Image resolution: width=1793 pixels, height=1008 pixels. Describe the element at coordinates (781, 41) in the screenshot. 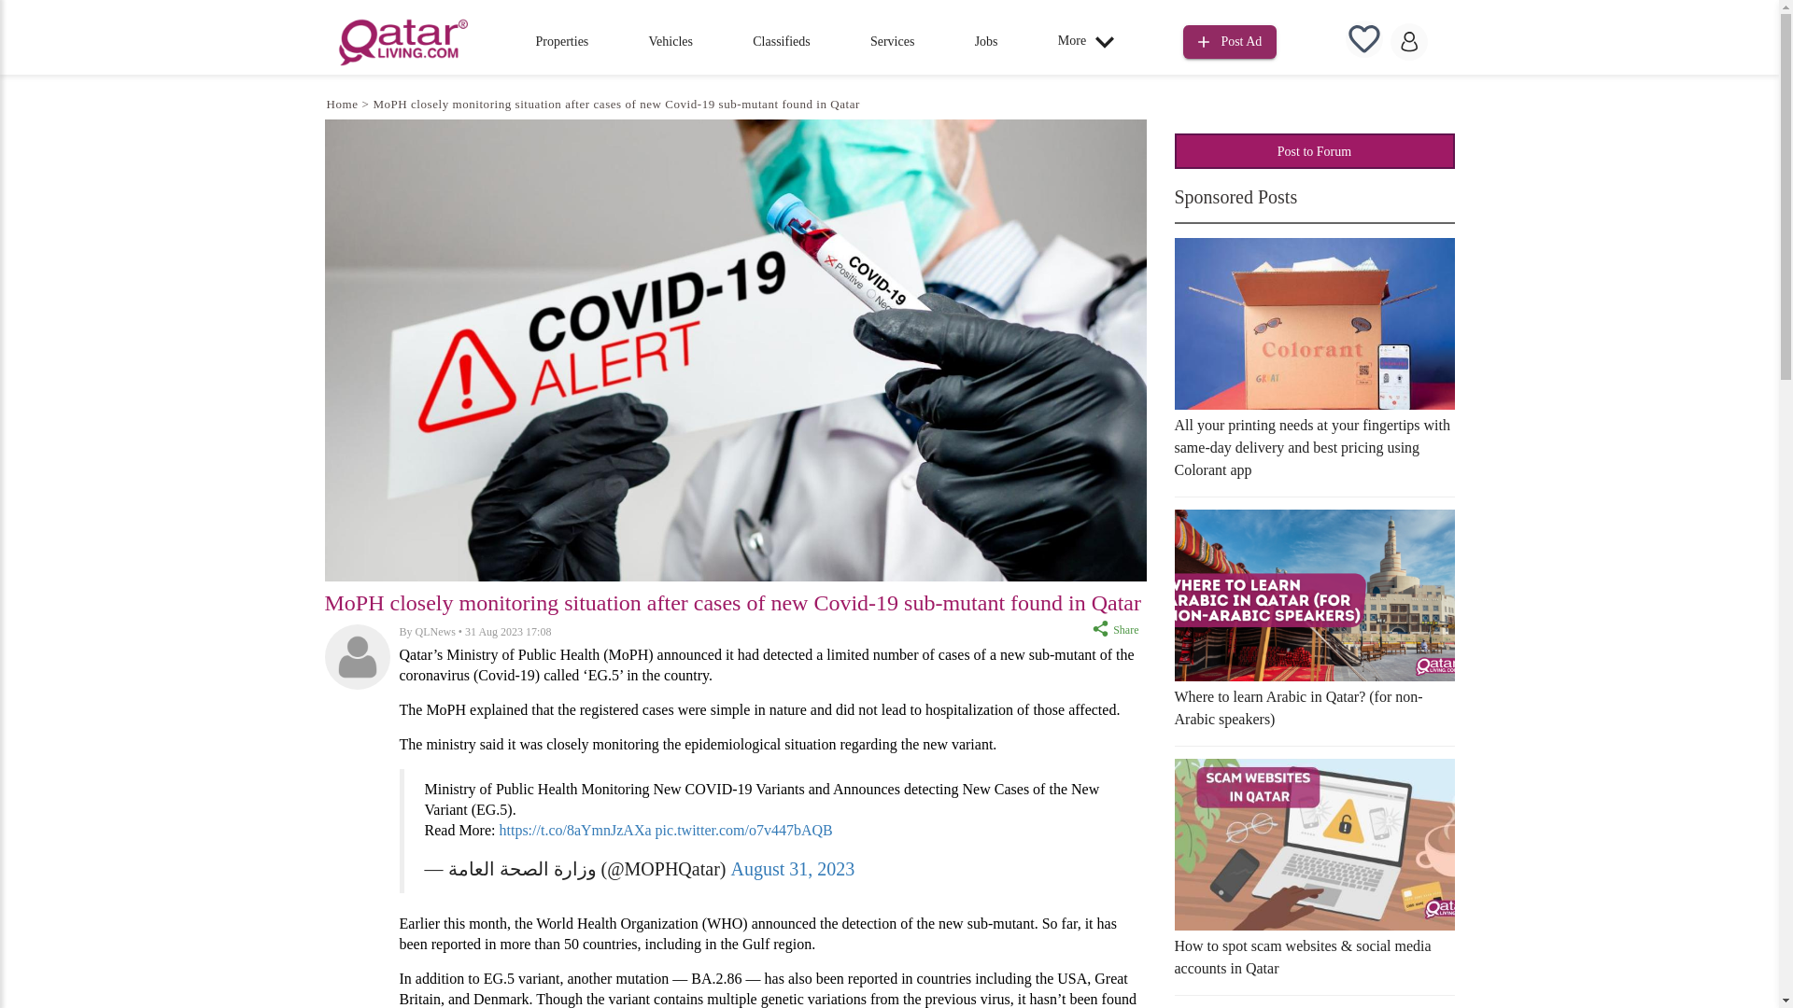

I see `Classifieds` at that location.